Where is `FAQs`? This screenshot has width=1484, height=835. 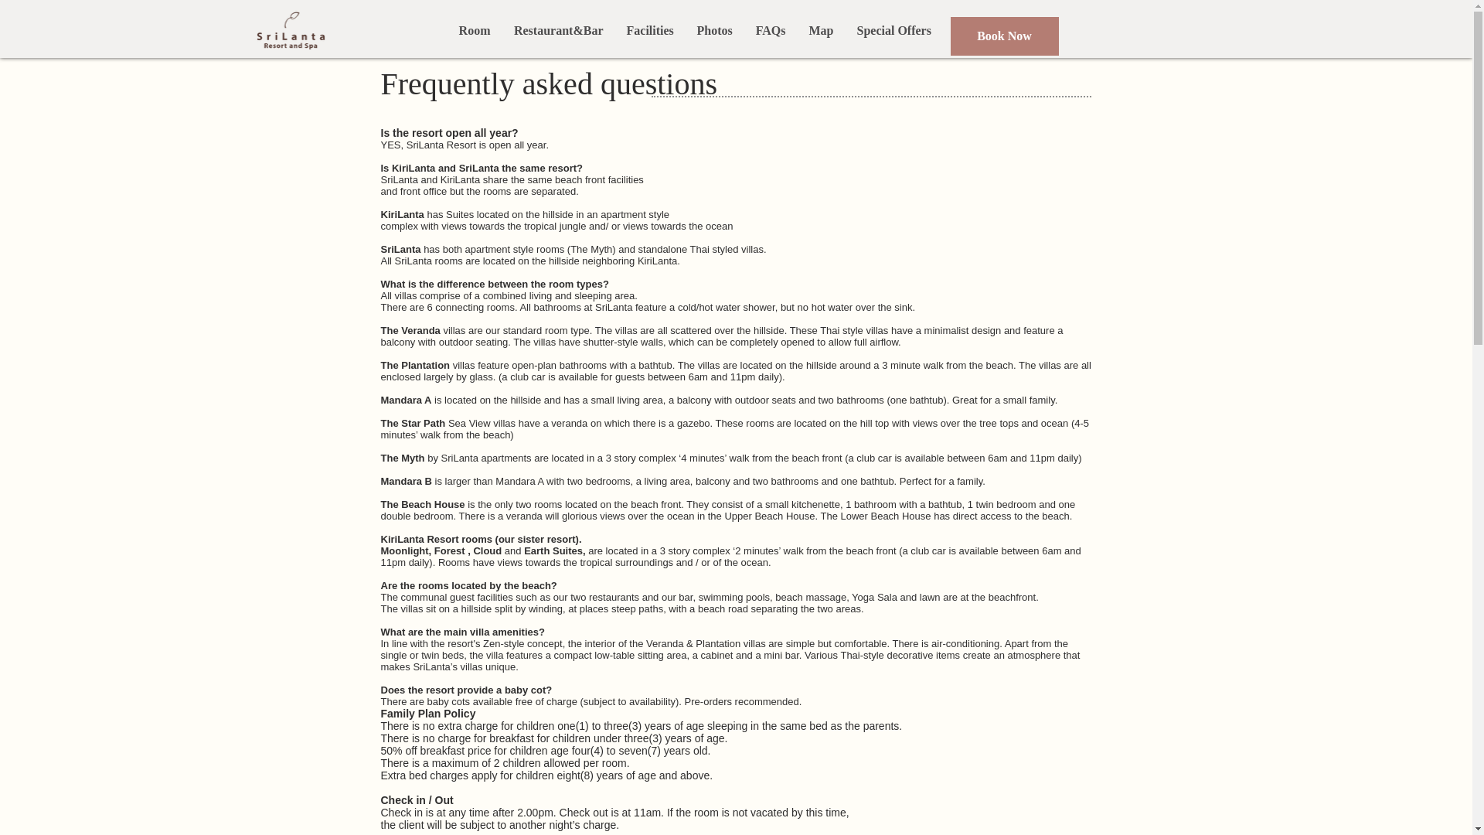 FAQs is located at coordinates (770, 31).